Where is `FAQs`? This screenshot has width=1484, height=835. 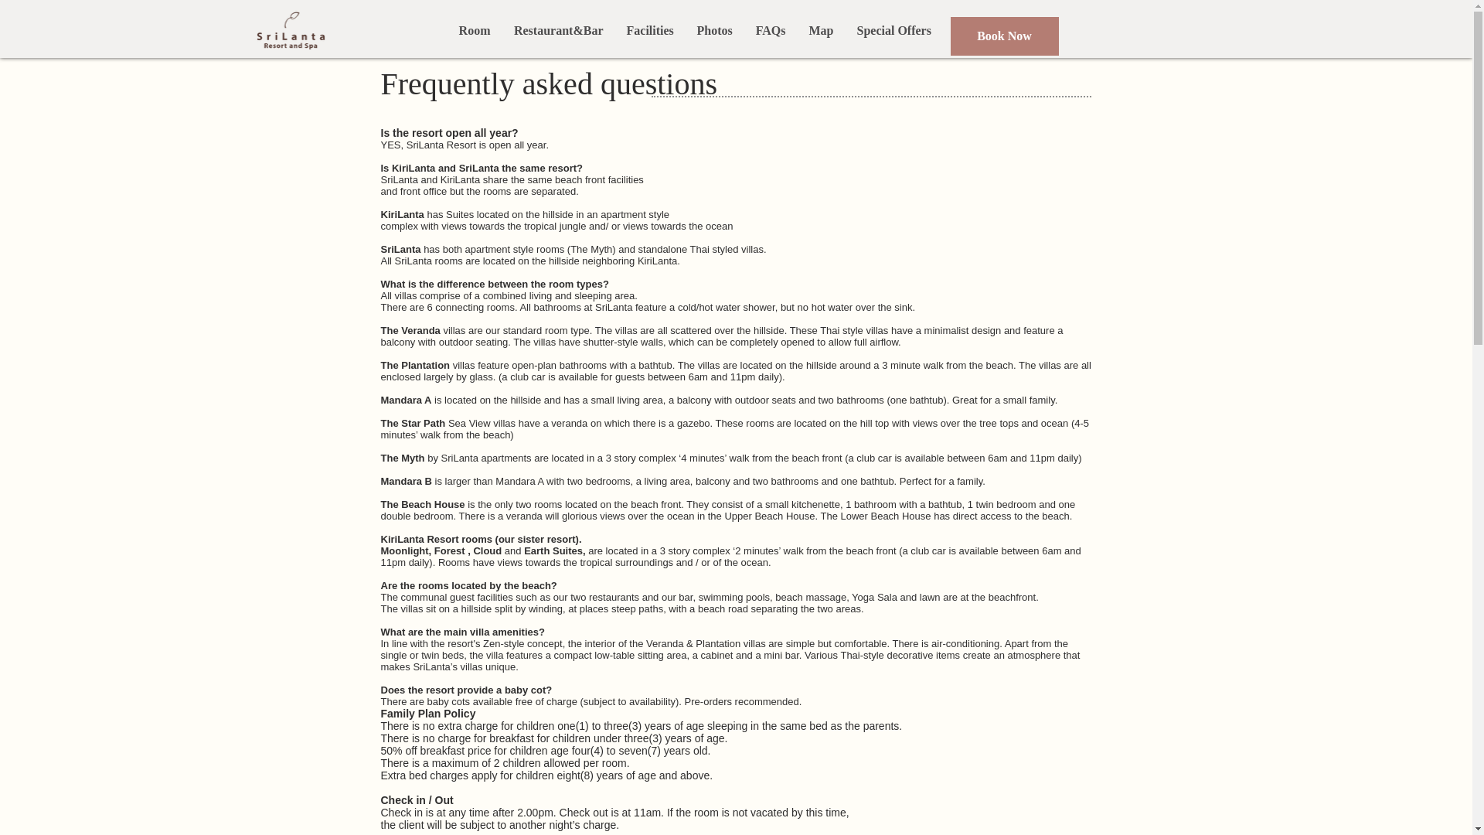 FAQs is located at coordinates (770, 31).